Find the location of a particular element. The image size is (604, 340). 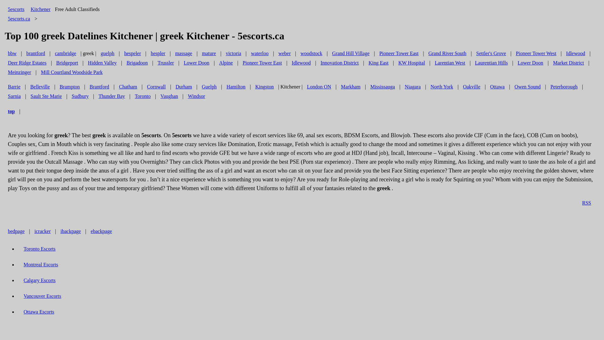

weber is located at coordinates (284, 54).